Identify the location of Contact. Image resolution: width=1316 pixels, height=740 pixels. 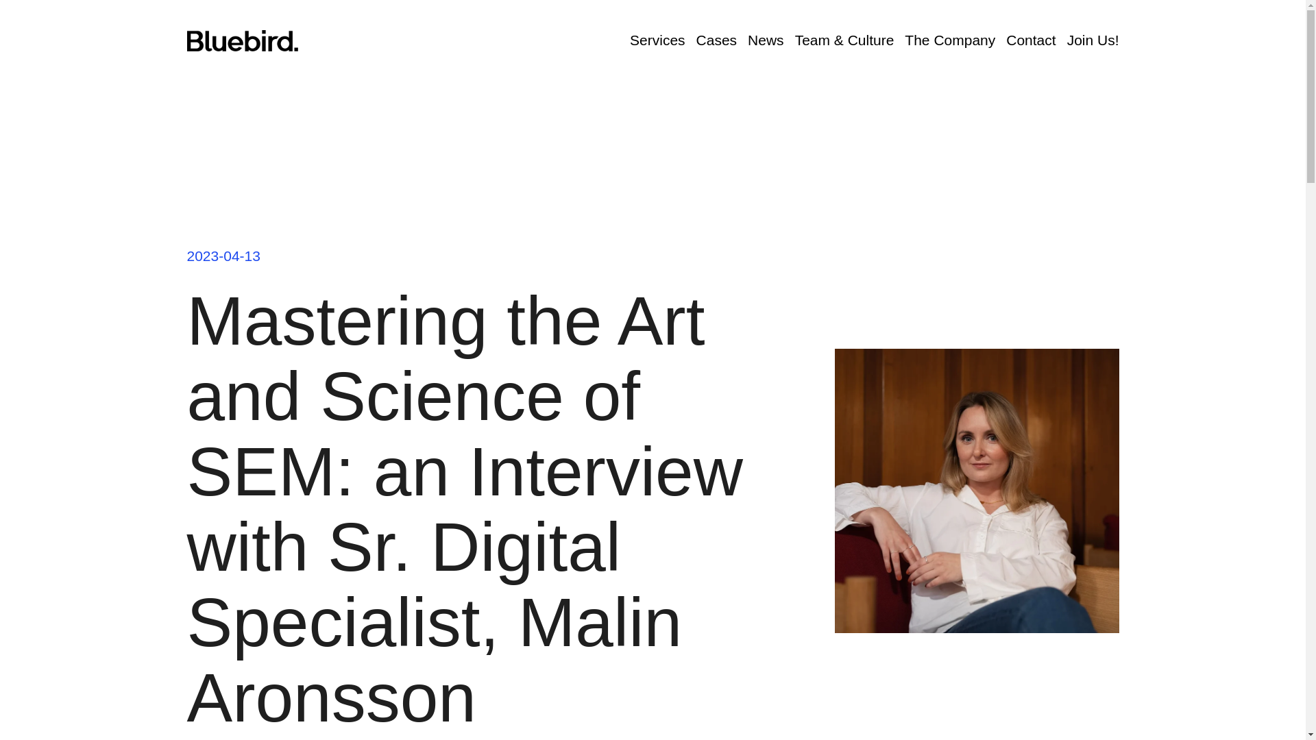
(1031, 40).